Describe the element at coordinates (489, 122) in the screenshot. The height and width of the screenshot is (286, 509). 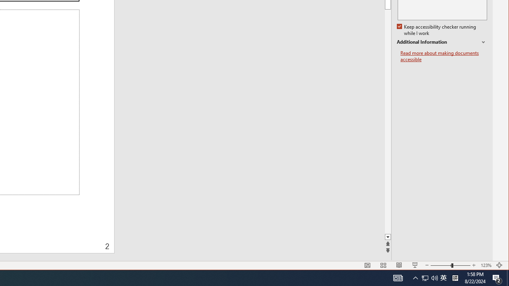
I see `Page down` at that location.